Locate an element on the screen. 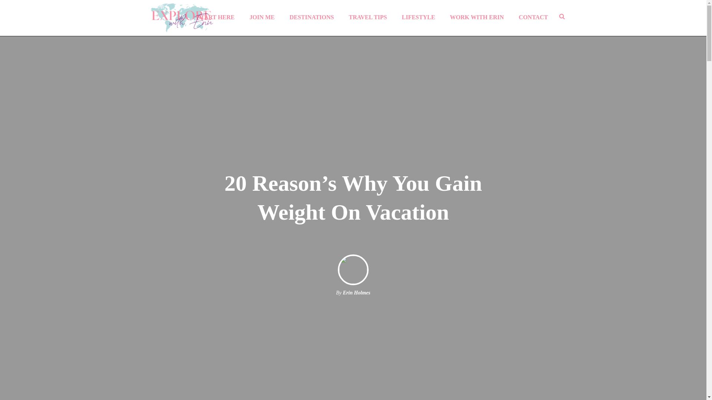 The height and width of the screenshot is (400, 712). JOIN ME is located at coordinates (262, 16).